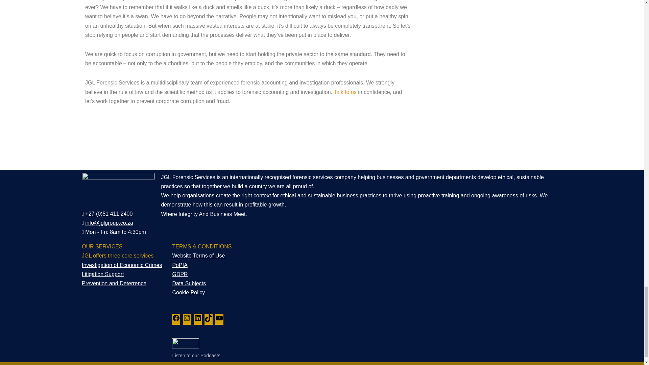 The image size is (649, 365). What do you see at coordinates (345, 92) in the screenshot?
I see `Talk to us` at bounding box center [345, 92].